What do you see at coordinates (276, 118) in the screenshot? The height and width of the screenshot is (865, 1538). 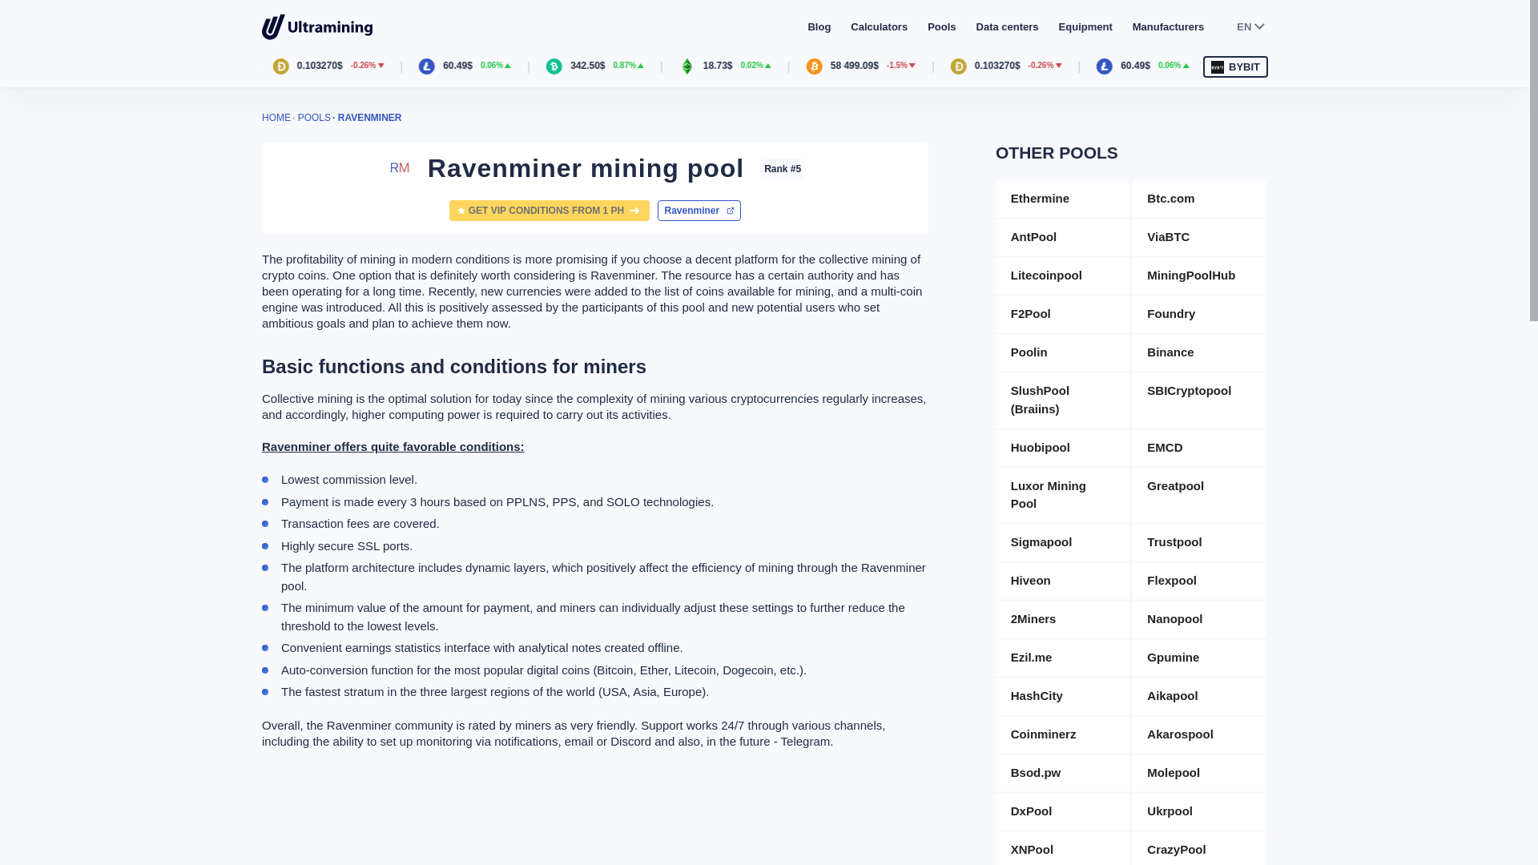 I see `HOME` at bounding box center [276, 118].